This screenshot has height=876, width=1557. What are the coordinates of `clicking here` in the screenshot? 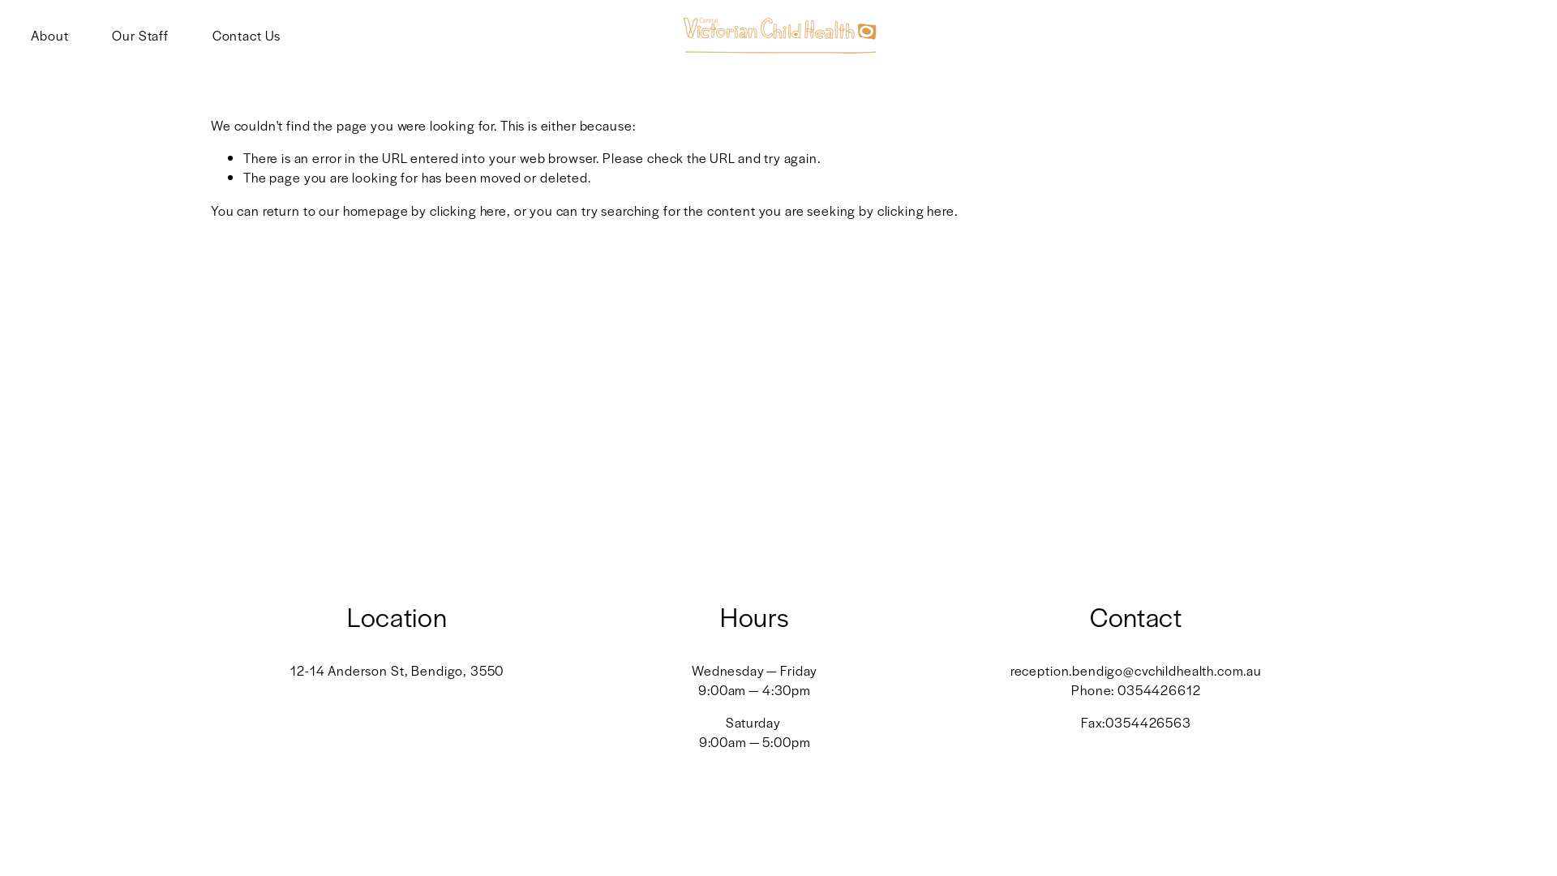 It's located at (469, 211).